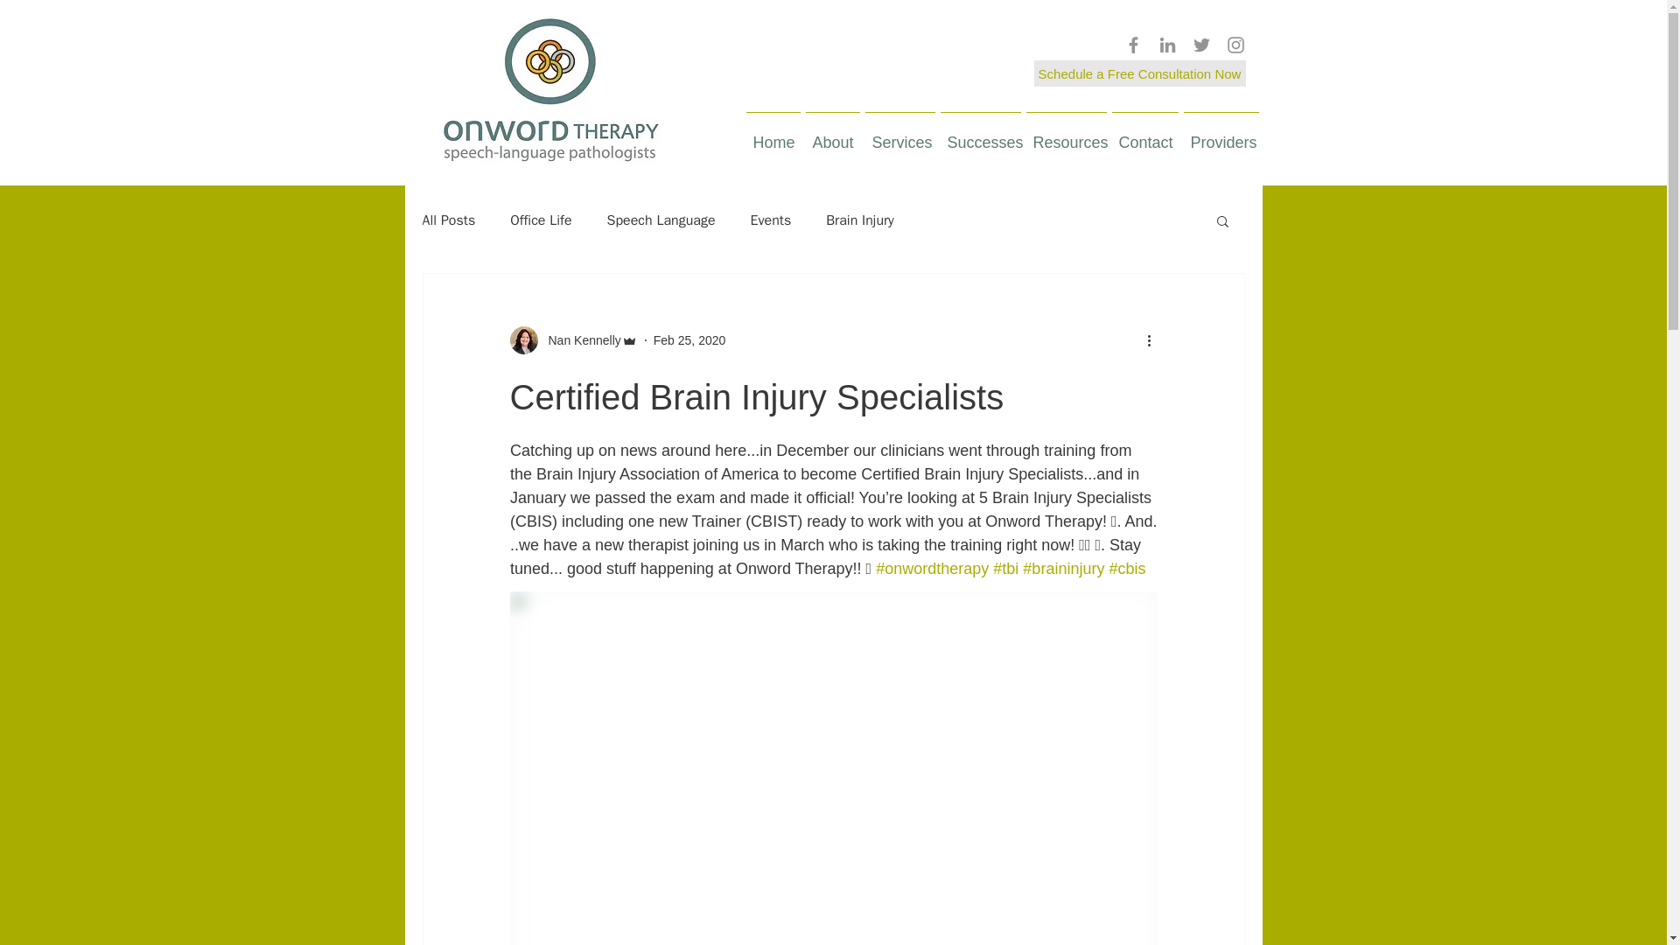 This screenshot has width=1680, height=945. I want to click on Successes, so click(980, 135).